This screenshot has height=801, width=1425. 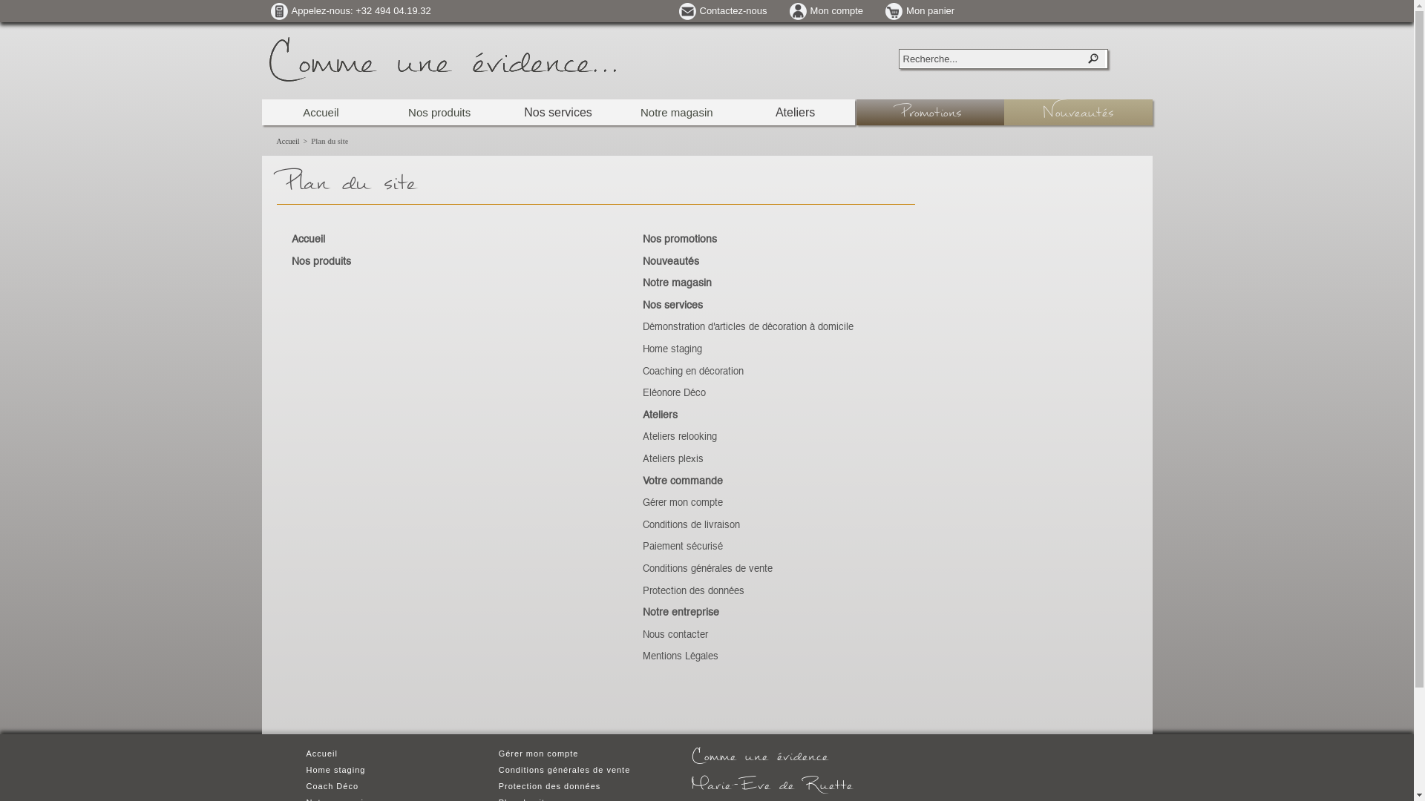 What do you see at coordinates (307, 240) in the screenshot?
I see `Accueil` at bounding box center [307, 240].